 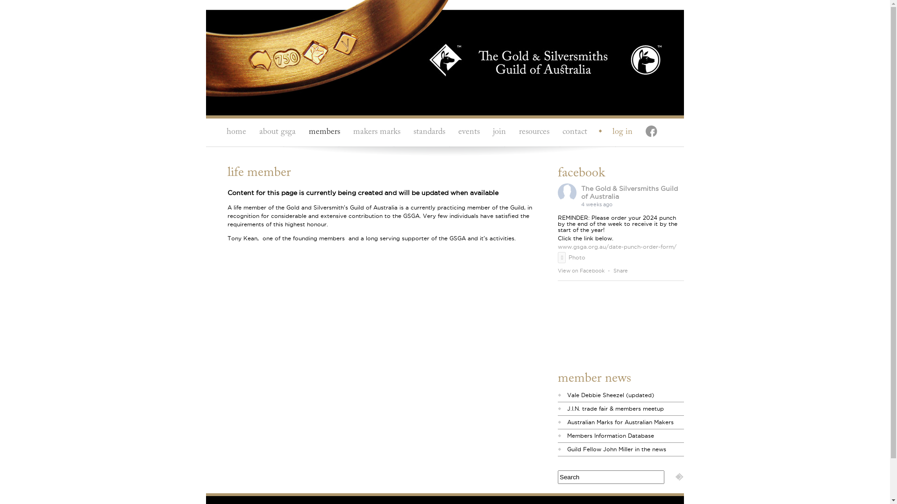 I want to click on makers marks, so click(x=377, y=133).